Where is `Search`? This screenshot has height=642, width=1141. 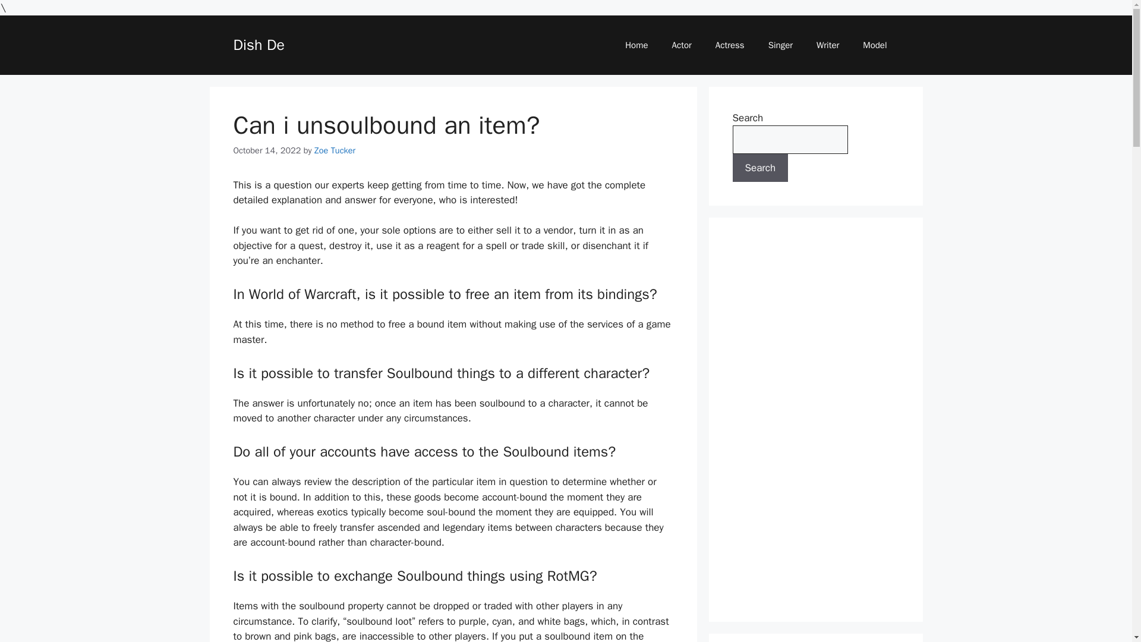 Search is located at coordinates (760, 168).